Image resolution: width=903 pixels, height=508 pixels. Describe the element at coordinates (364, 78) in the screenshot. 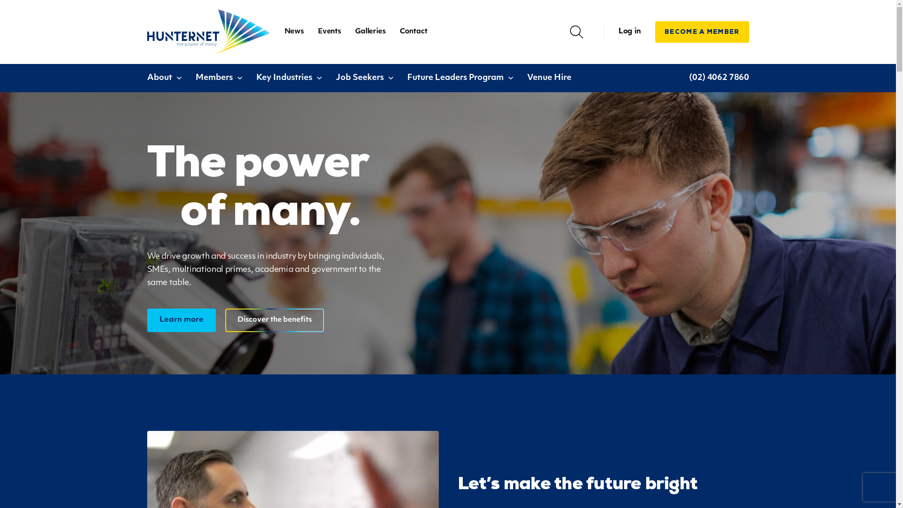

I see `Job Seekers` at that location.